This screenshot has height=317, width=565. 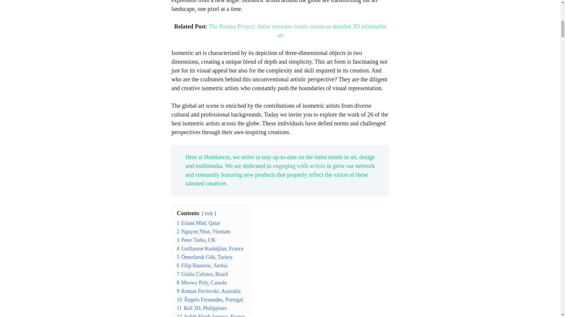 What do you see at coordinates (202, 265) in the screenshot?
I see `6 Filip Rastovic, Serbia` at bounding box center [202, 265].